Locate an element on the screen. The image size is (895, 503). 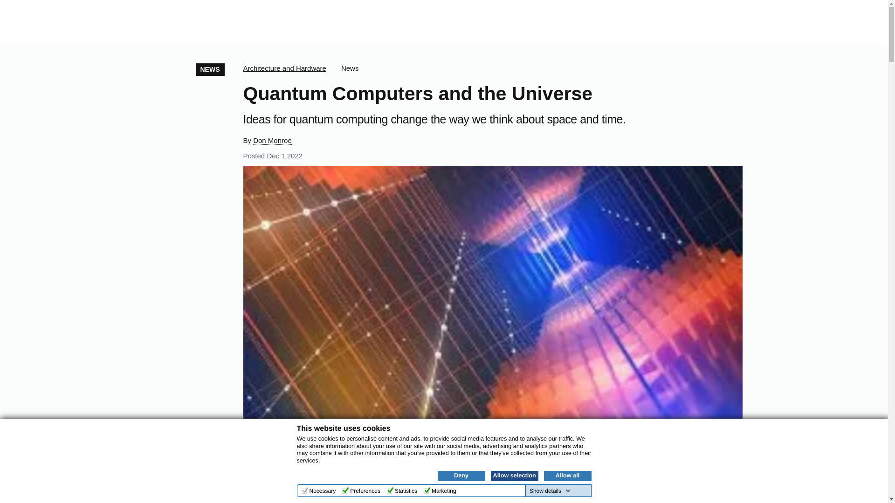
Deny is located at coordinates (461, 476).